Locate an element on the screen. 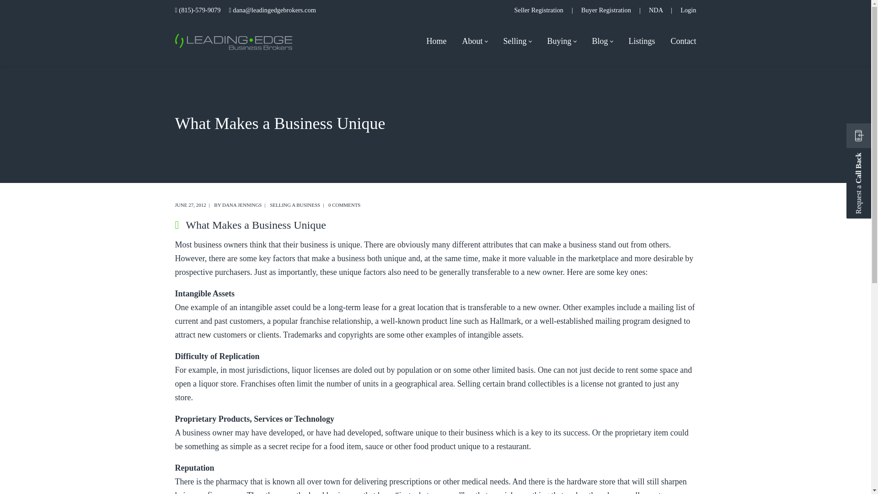  Home is located at coordinates (436, 42).